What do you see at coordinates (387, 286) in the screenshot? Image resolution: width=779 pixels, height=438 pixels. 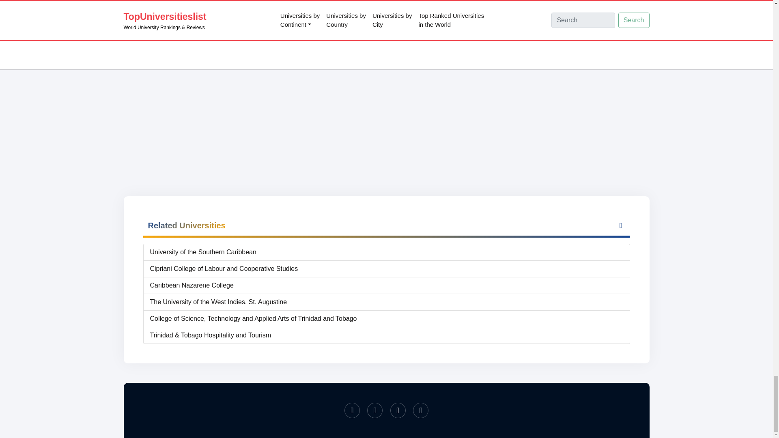 I see `Caribbean Nazarene College` at bounding box center [387, 286].